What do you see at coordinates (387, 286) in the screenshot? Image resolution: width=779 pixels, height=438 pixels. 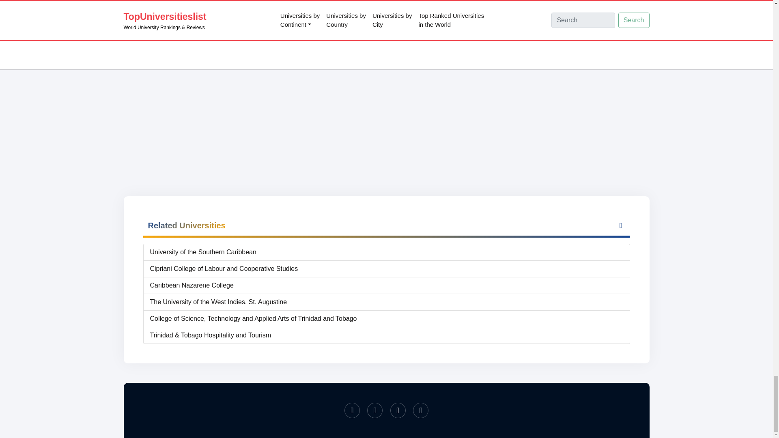 I see `Caribbean Nazarene College` at bounding box center [387, 286].